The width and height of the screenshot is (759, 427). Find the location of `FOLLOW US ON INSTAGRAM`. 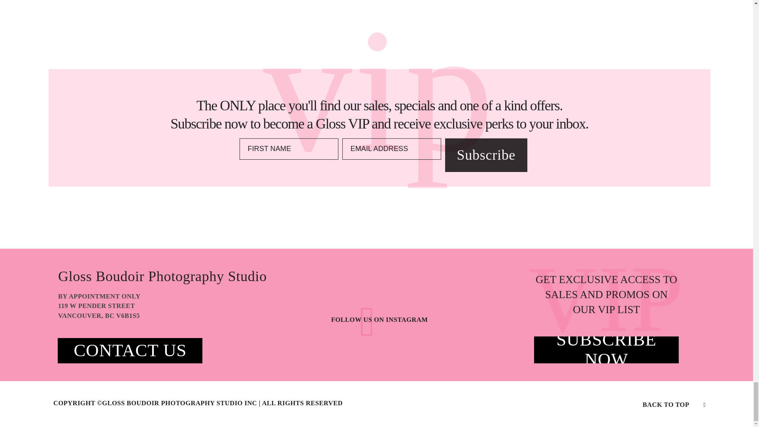

FOLLOW US ON INSTAGRAM is located at coordinates (379, 319).